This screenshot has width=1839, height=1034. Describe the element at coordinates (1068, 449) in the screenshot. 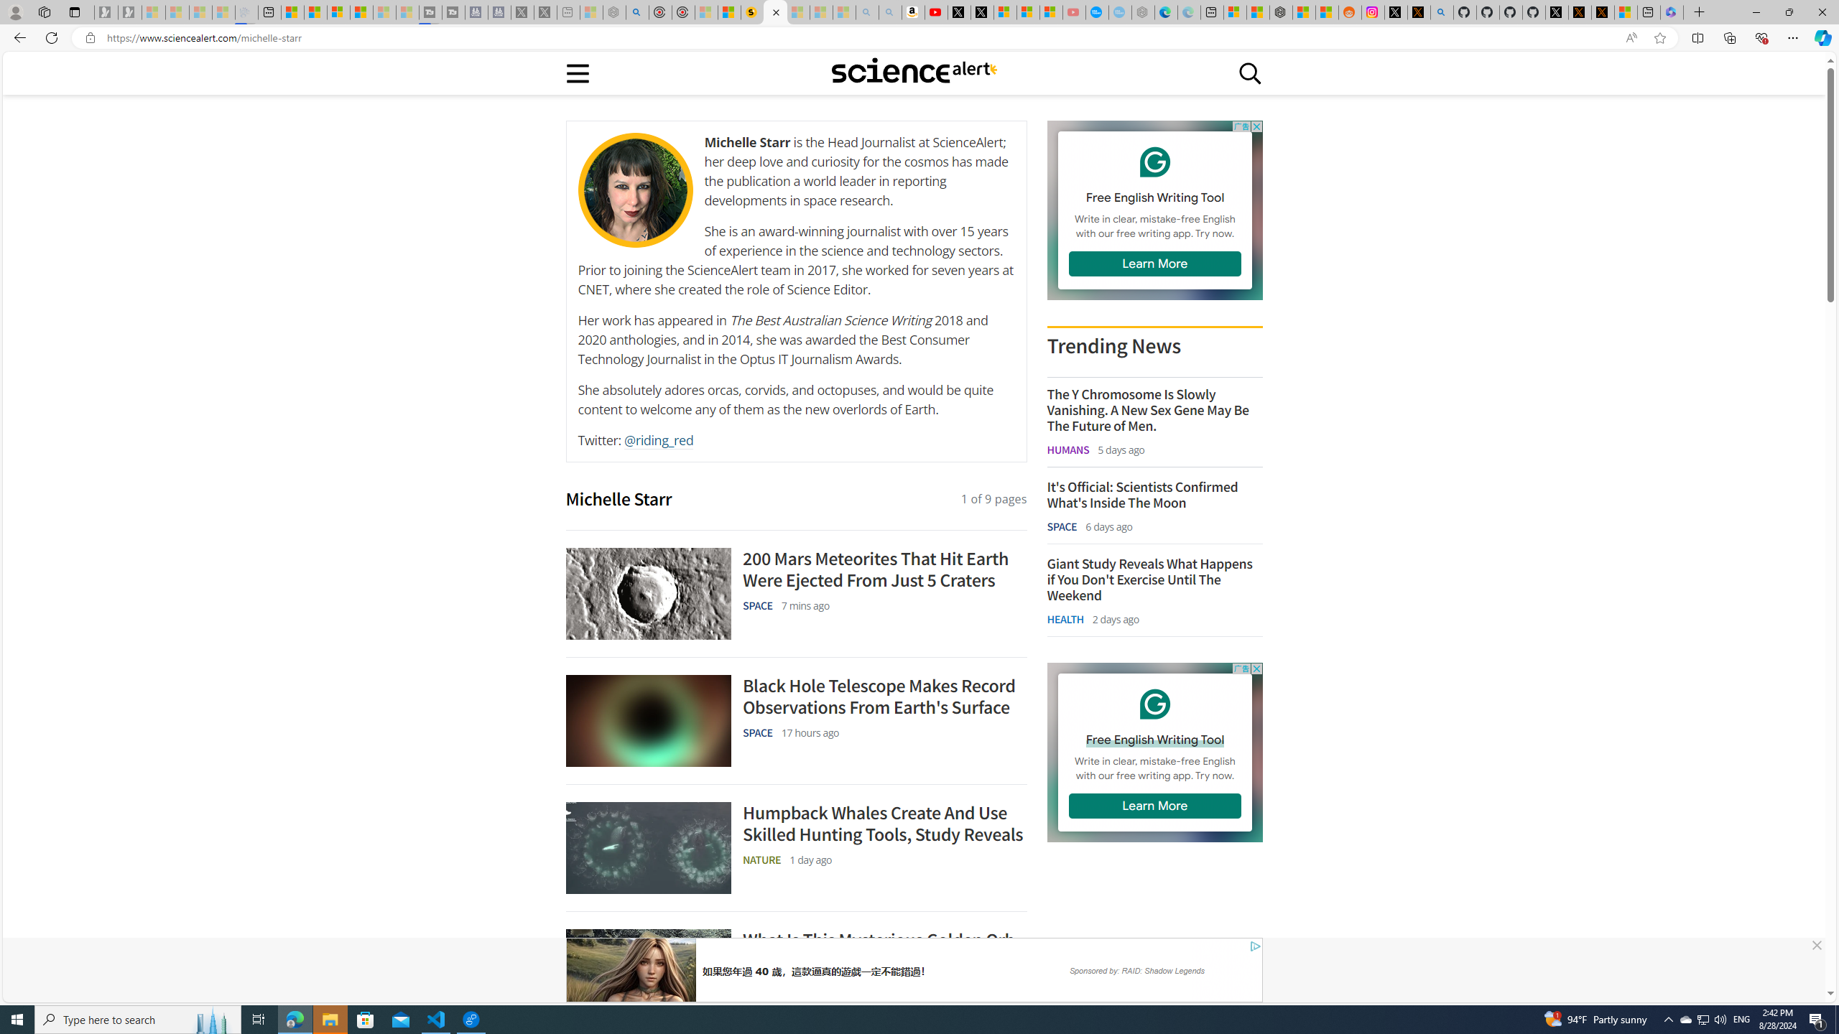

I see `HUMANS` at that location.